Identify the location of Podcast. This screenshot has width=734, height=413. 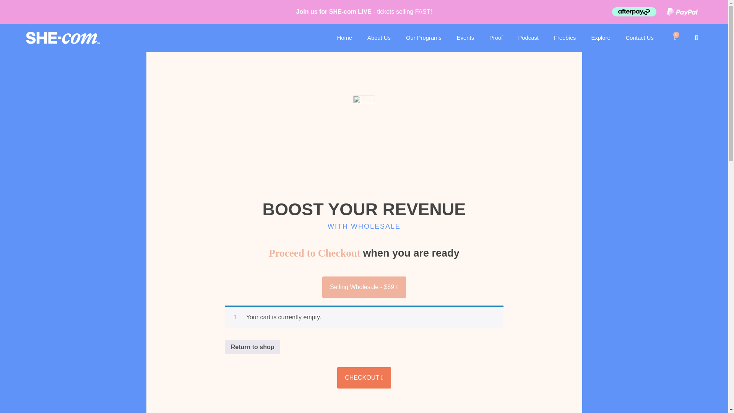
(528, 37).